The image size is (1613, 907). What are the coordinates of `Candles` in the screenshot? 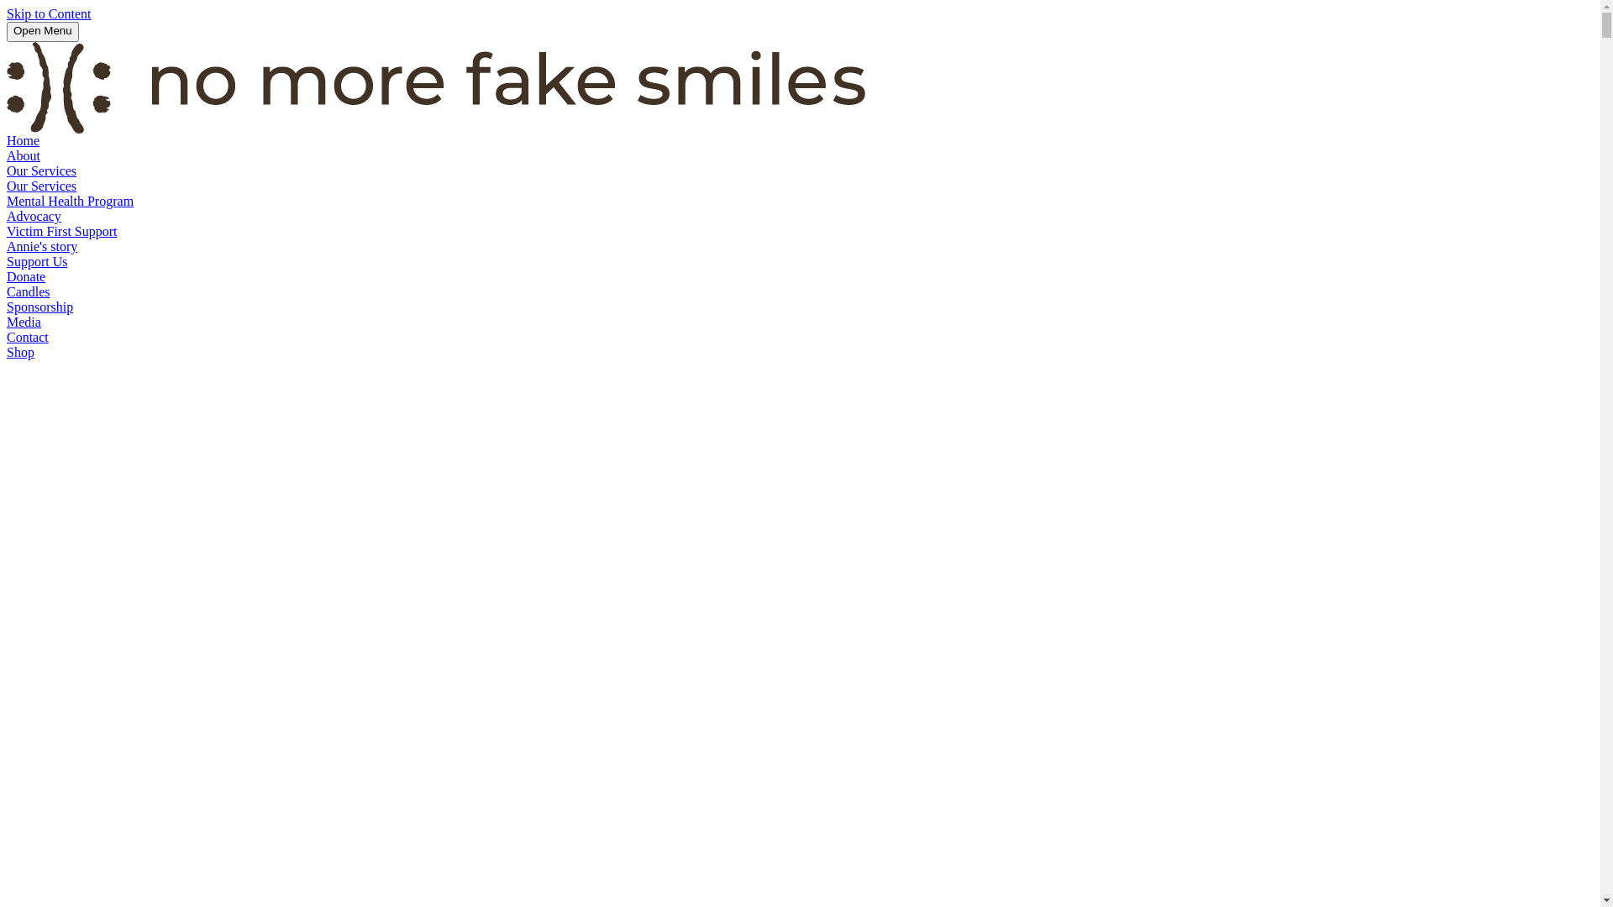 It's located at (29, 292).